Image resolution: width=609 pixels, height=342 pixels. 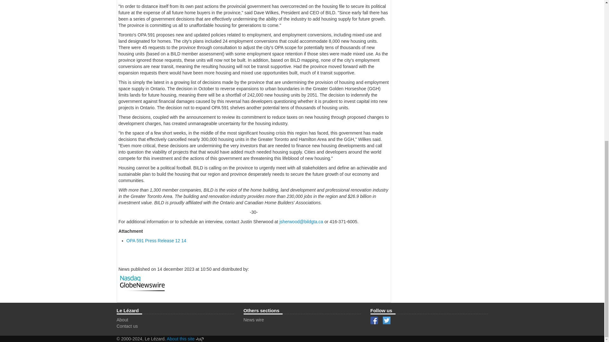 What do you see at coordinates (128, 326) in the screenshot?
I see `Contact us` at bounding box center [128, 326].